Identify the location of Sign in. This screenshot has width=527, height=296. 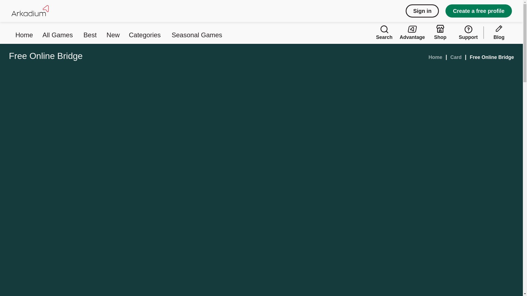
(422, 11).